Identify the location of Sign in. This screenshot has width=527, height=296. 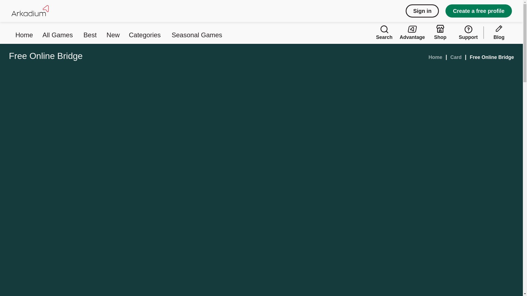
(422, 11).